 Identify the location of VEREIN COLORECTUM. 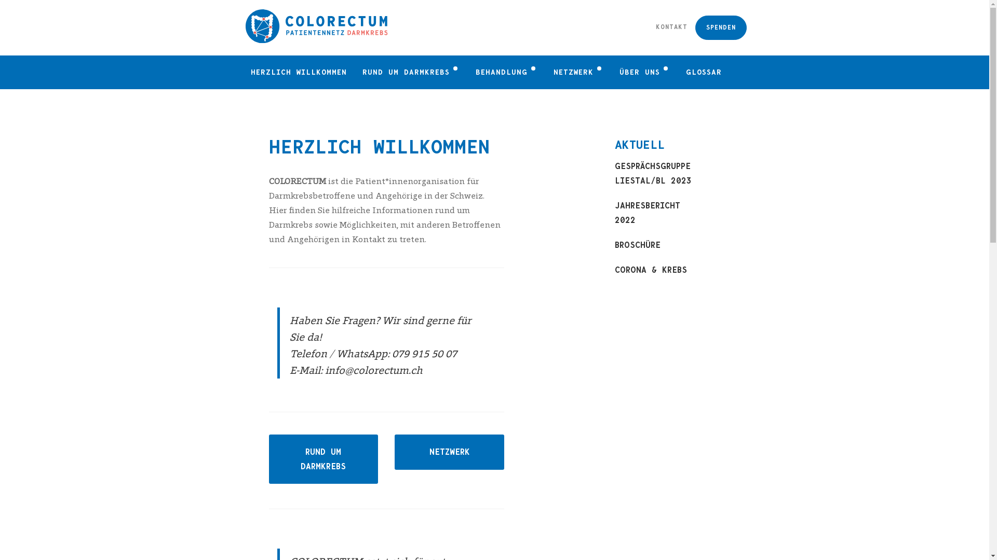
(642, 142).